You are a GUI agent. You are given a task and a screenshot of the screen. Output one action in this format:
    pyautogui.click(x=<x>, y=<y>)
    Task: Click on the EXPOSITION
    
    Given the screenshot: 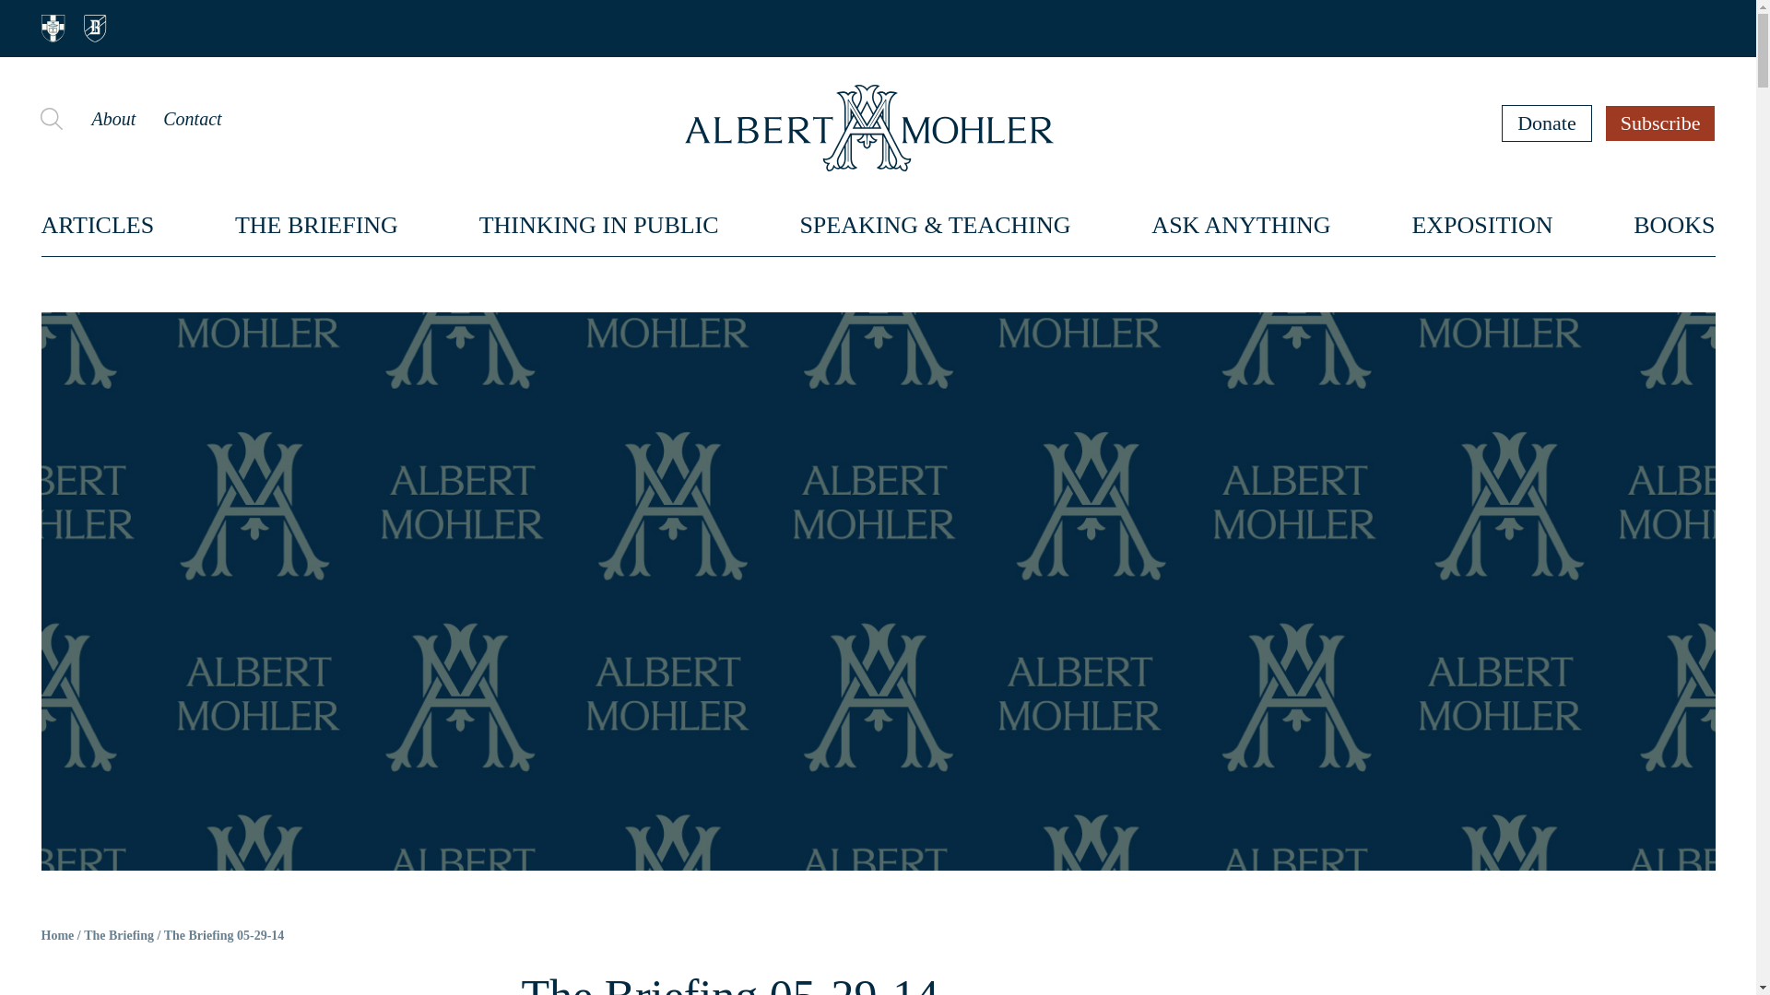 What is the action you would take?
    pyautogui.click(x=1481, y=225)
    